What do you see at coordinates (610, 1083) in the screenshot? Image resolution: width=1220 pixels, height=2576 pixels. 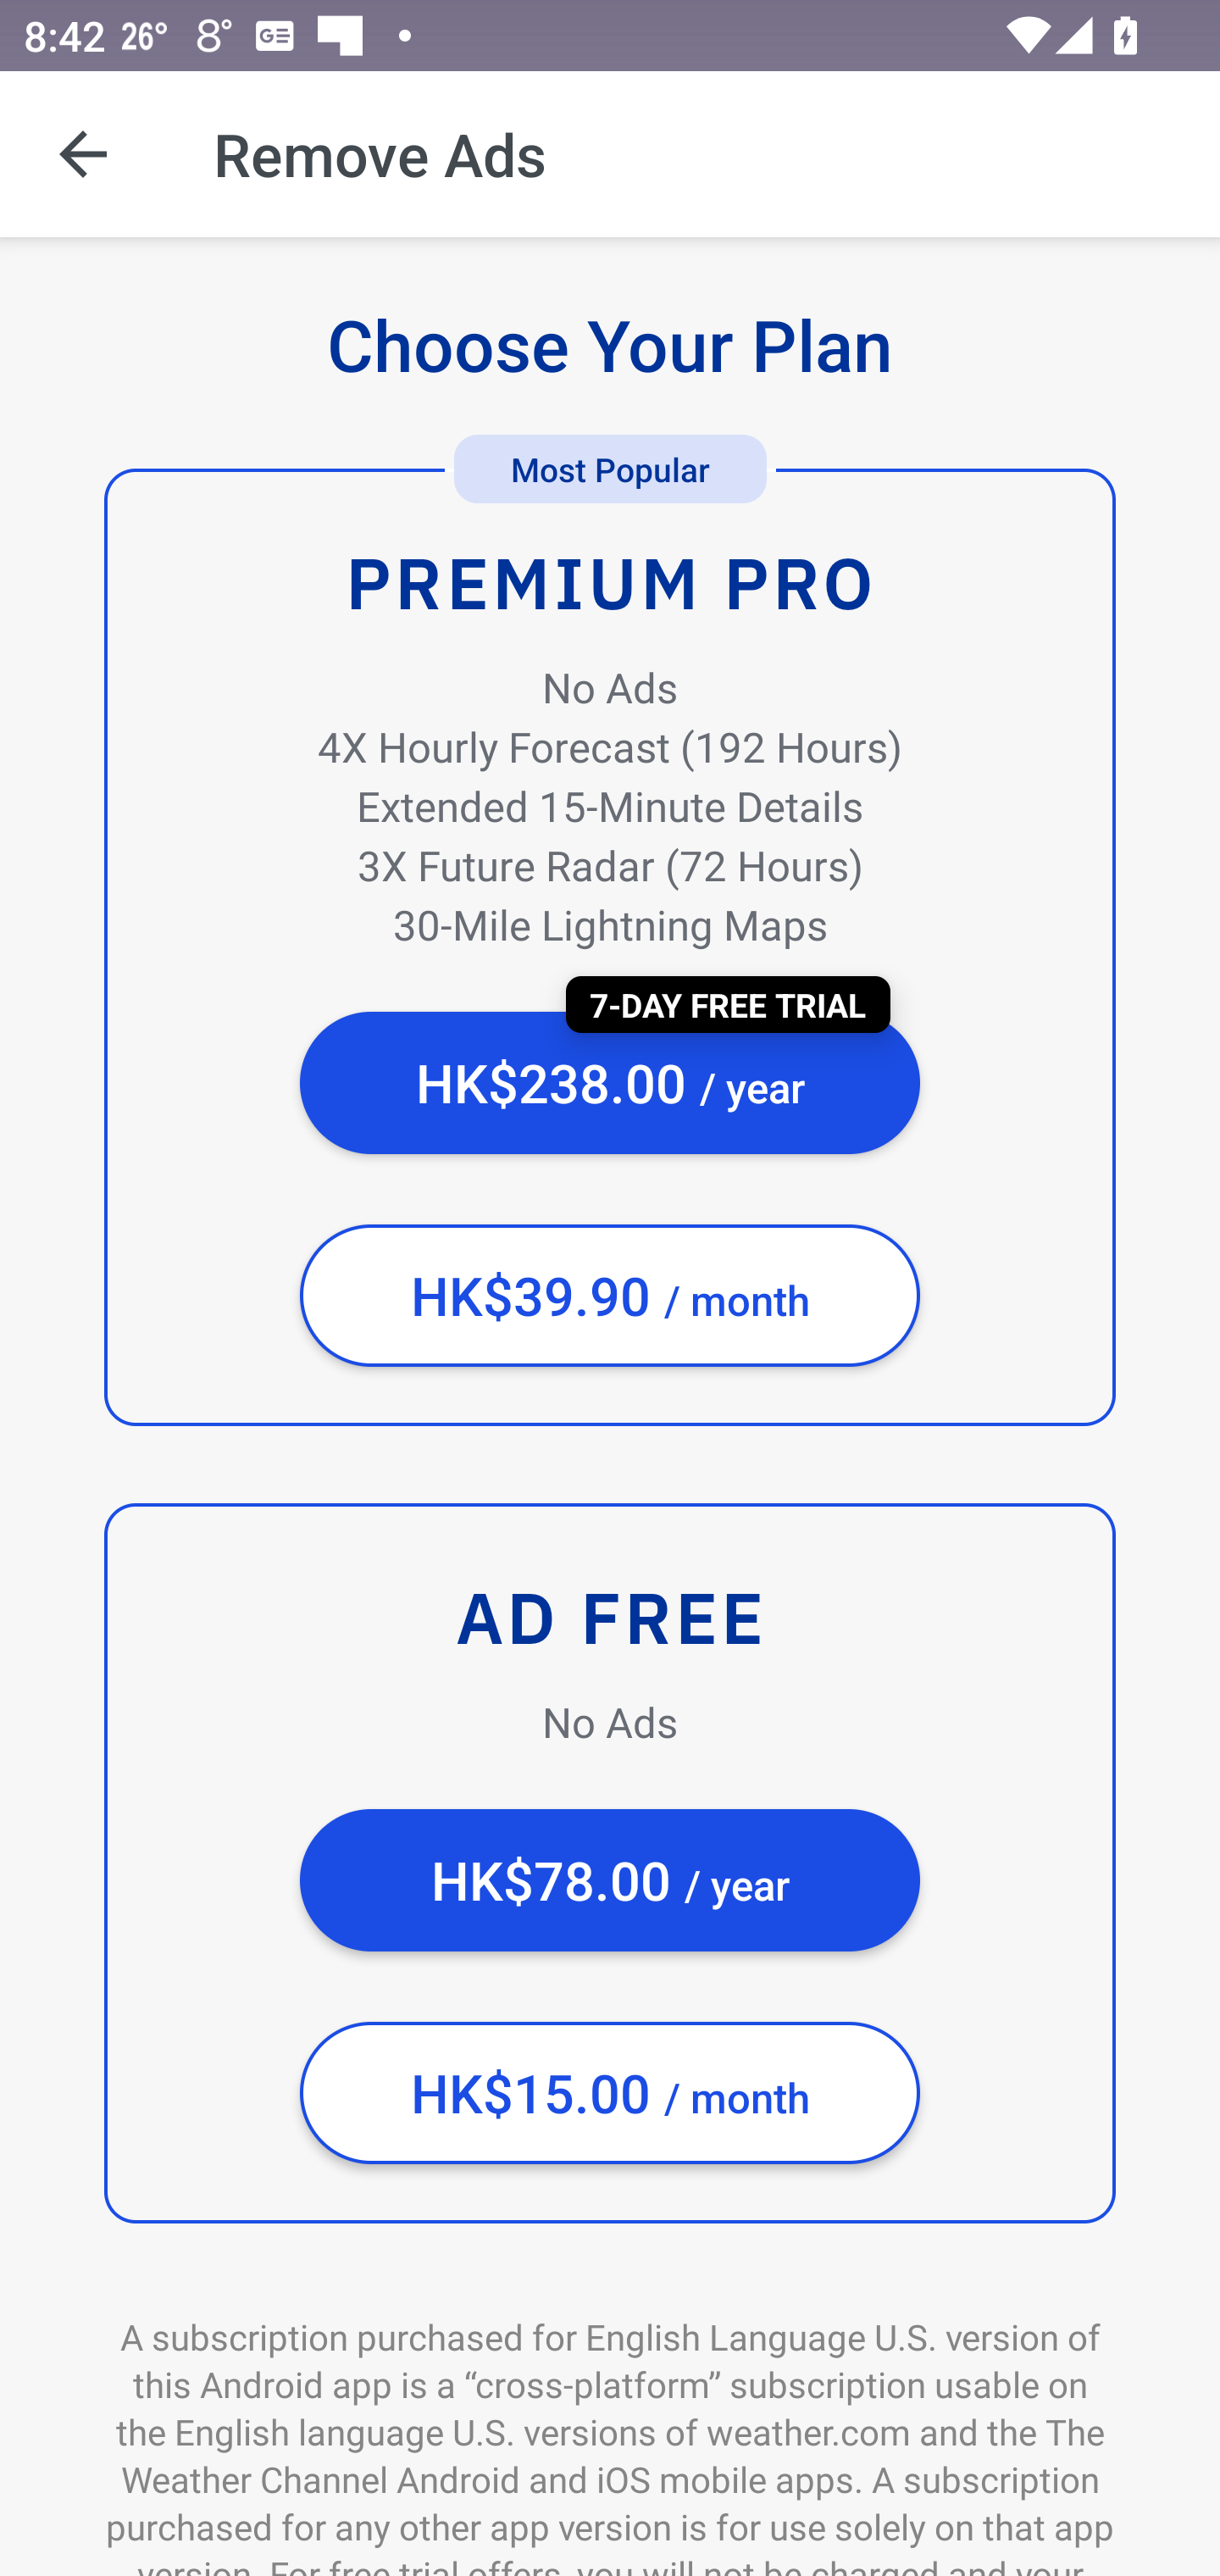 I see `HK$238.00 / year` at bounding box center [610, 1083].